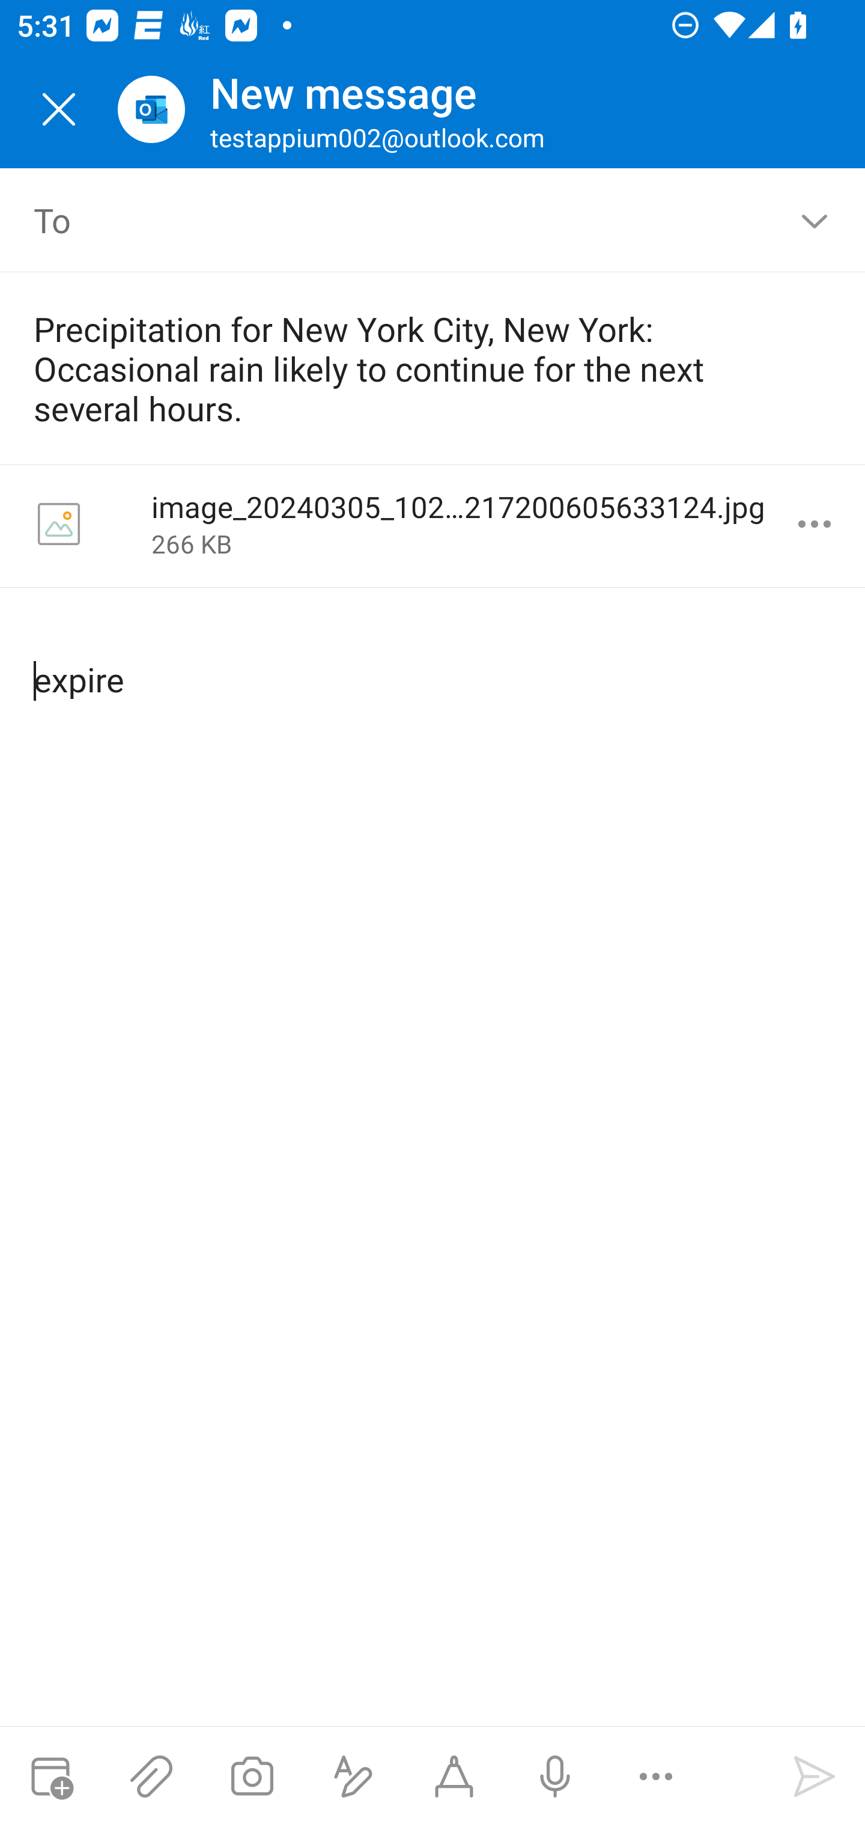  What do you see at coordinates (252, 1777) in the screenshot?
I see `Take a photo` at bounding box center [252, 1777].